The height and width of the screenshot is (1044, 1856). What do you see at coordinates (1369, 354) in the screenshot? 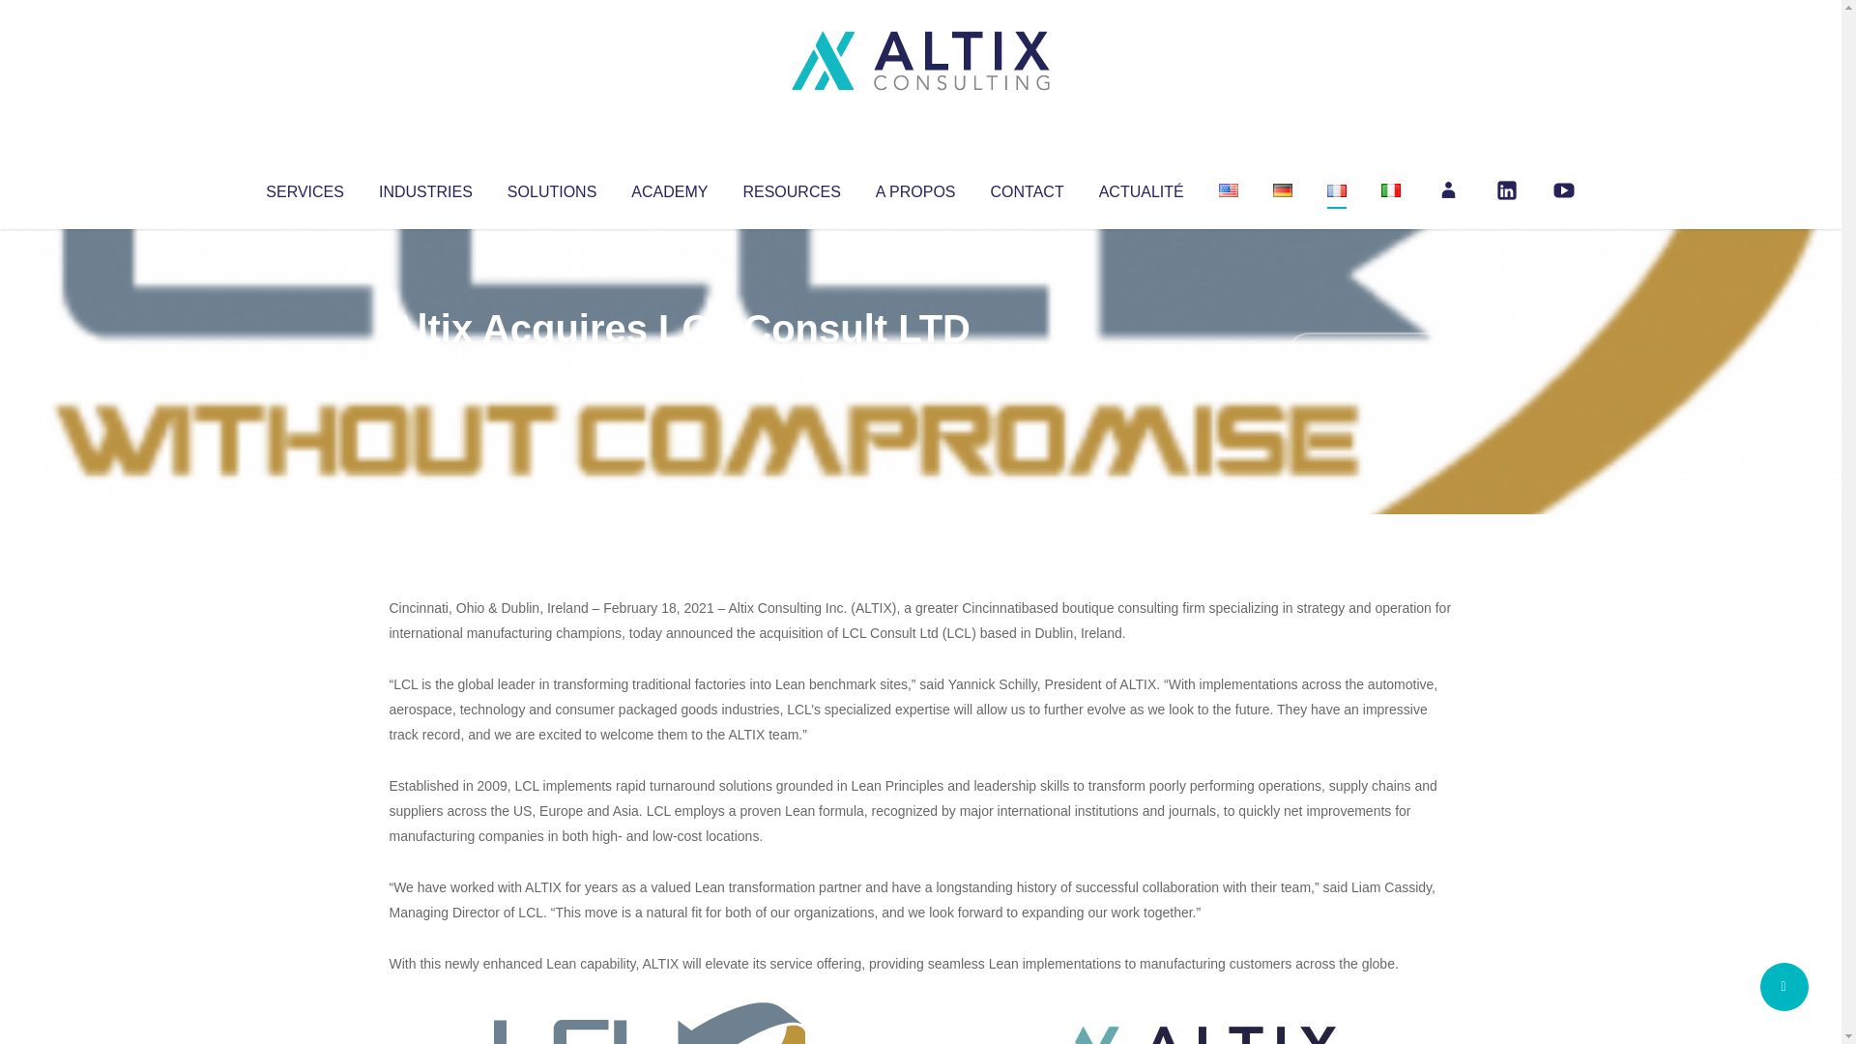
I see `No Comments` at bounding box center [1369, 354].